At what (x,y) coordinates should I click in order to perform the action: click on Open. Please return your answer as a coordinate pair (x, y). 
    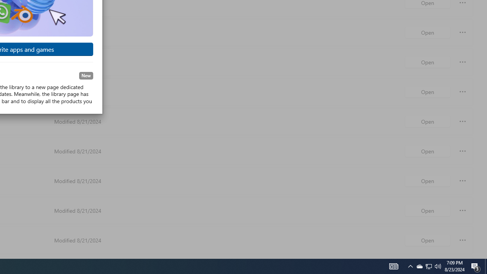
    Looking at the image, I should click on (428, 240).